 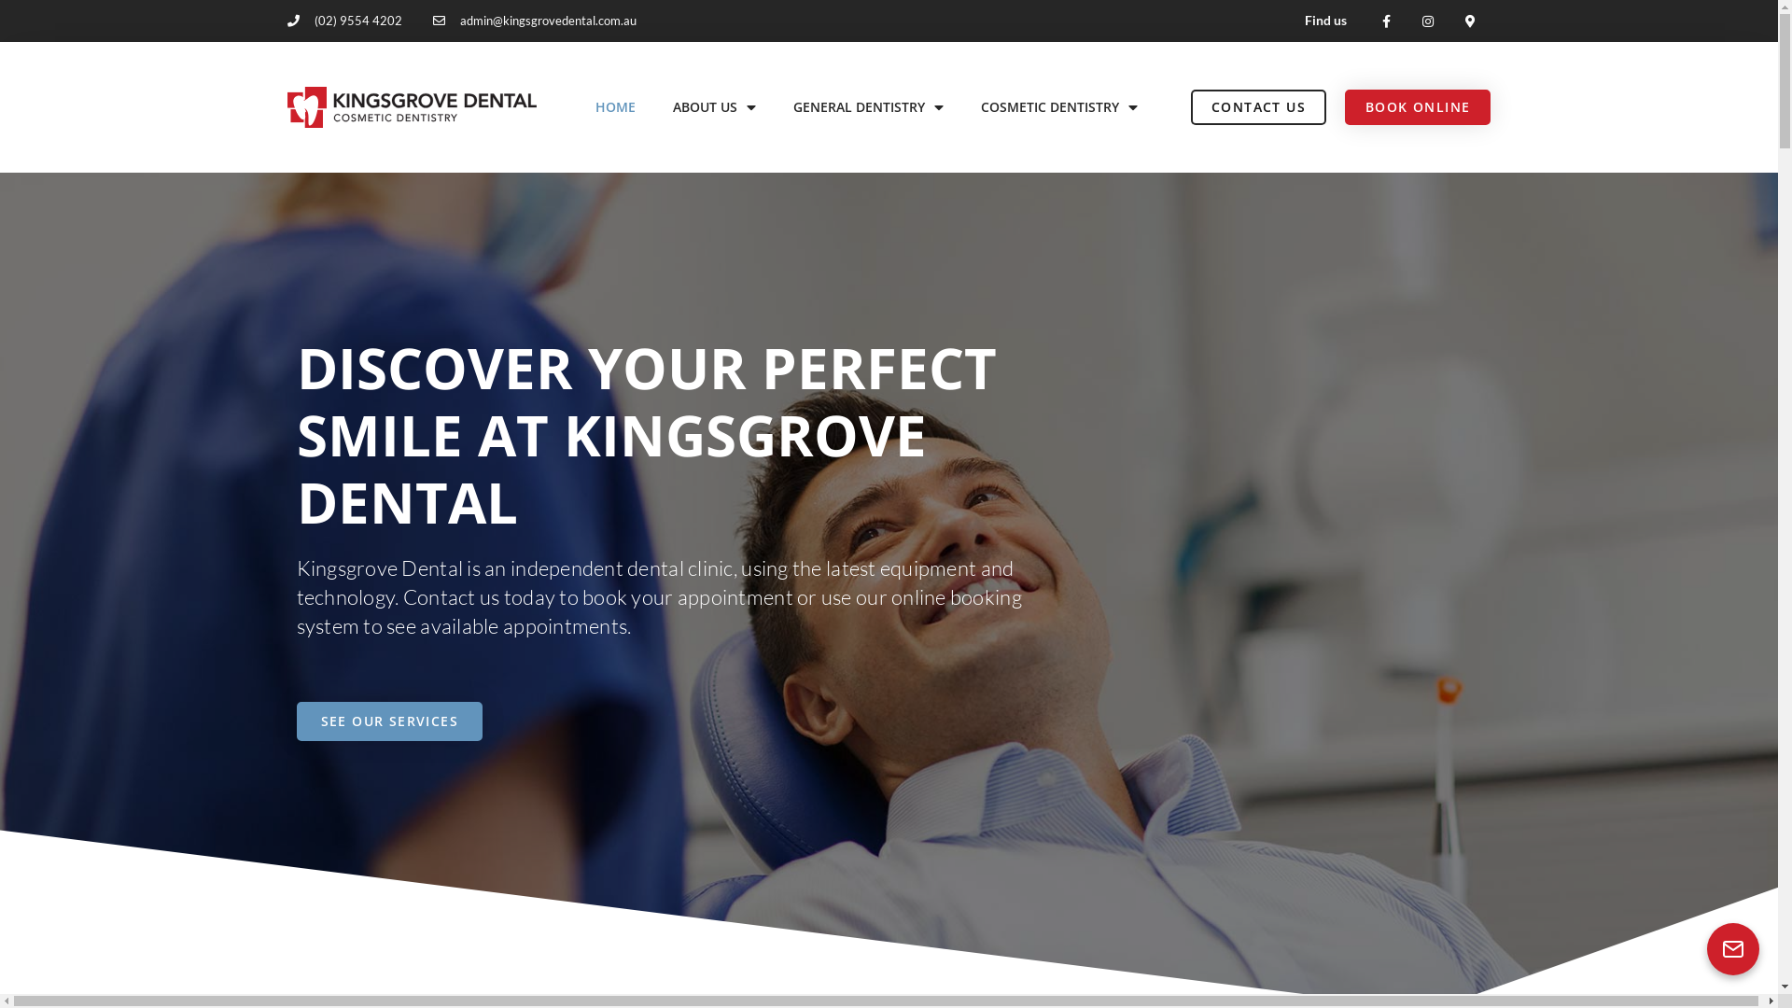 What do you see at coordinates (868, 107) in the screenshot?
I see `GENERAL DENTISTRY` at bounding box center [868, 107].